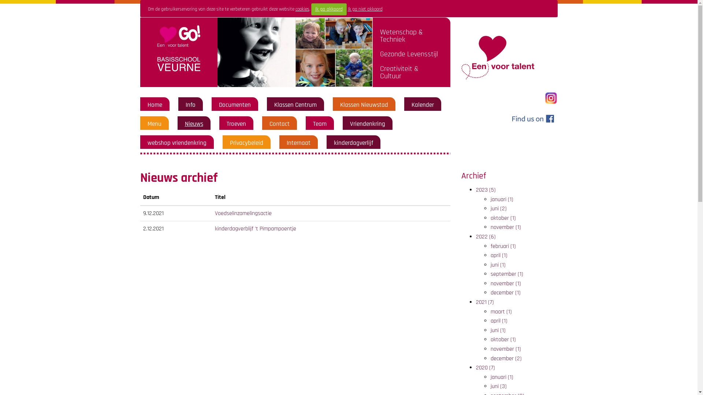  What do you see at coordinates (506, 358) in the screenshot?
I see `december (2)` at bounding box center [506, 358].